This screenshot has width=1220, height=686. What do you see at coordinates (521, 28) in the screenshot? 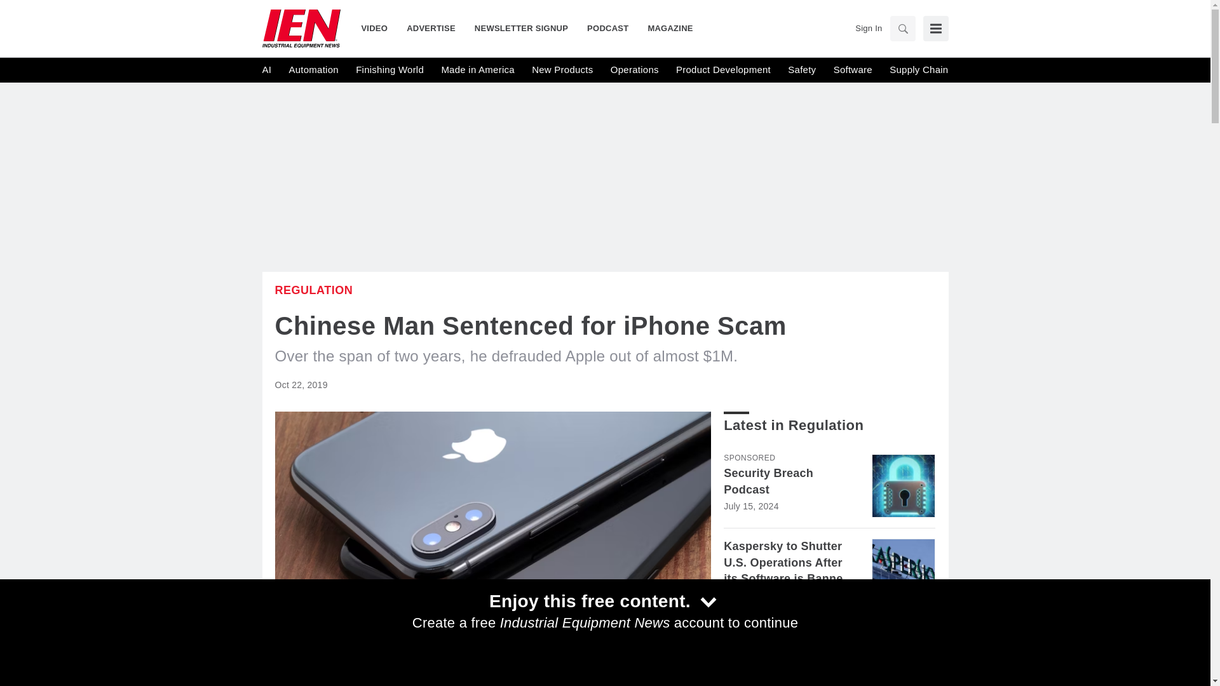
I see `NEWSLETTER SIGNUP` at bounding box center [521, 28].